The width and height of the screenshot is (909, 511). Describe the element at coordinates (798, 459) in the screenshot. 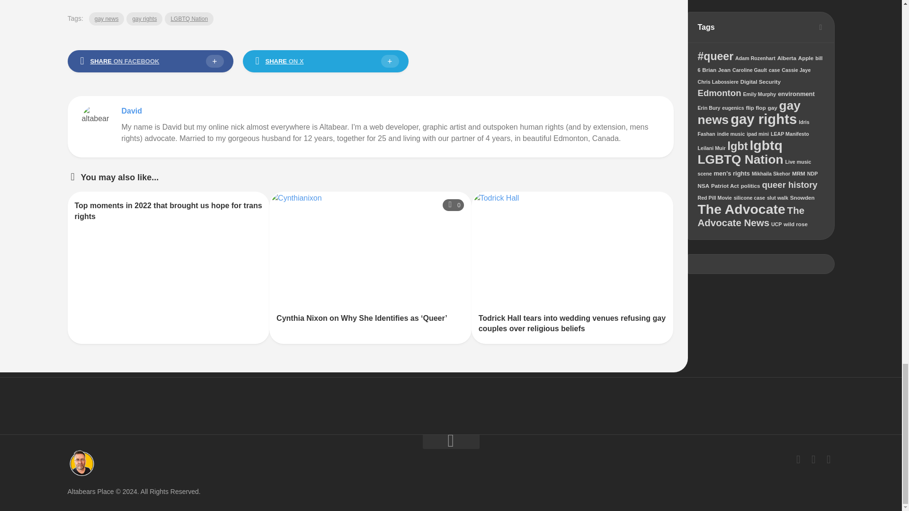

I see `Facebook` at that location.